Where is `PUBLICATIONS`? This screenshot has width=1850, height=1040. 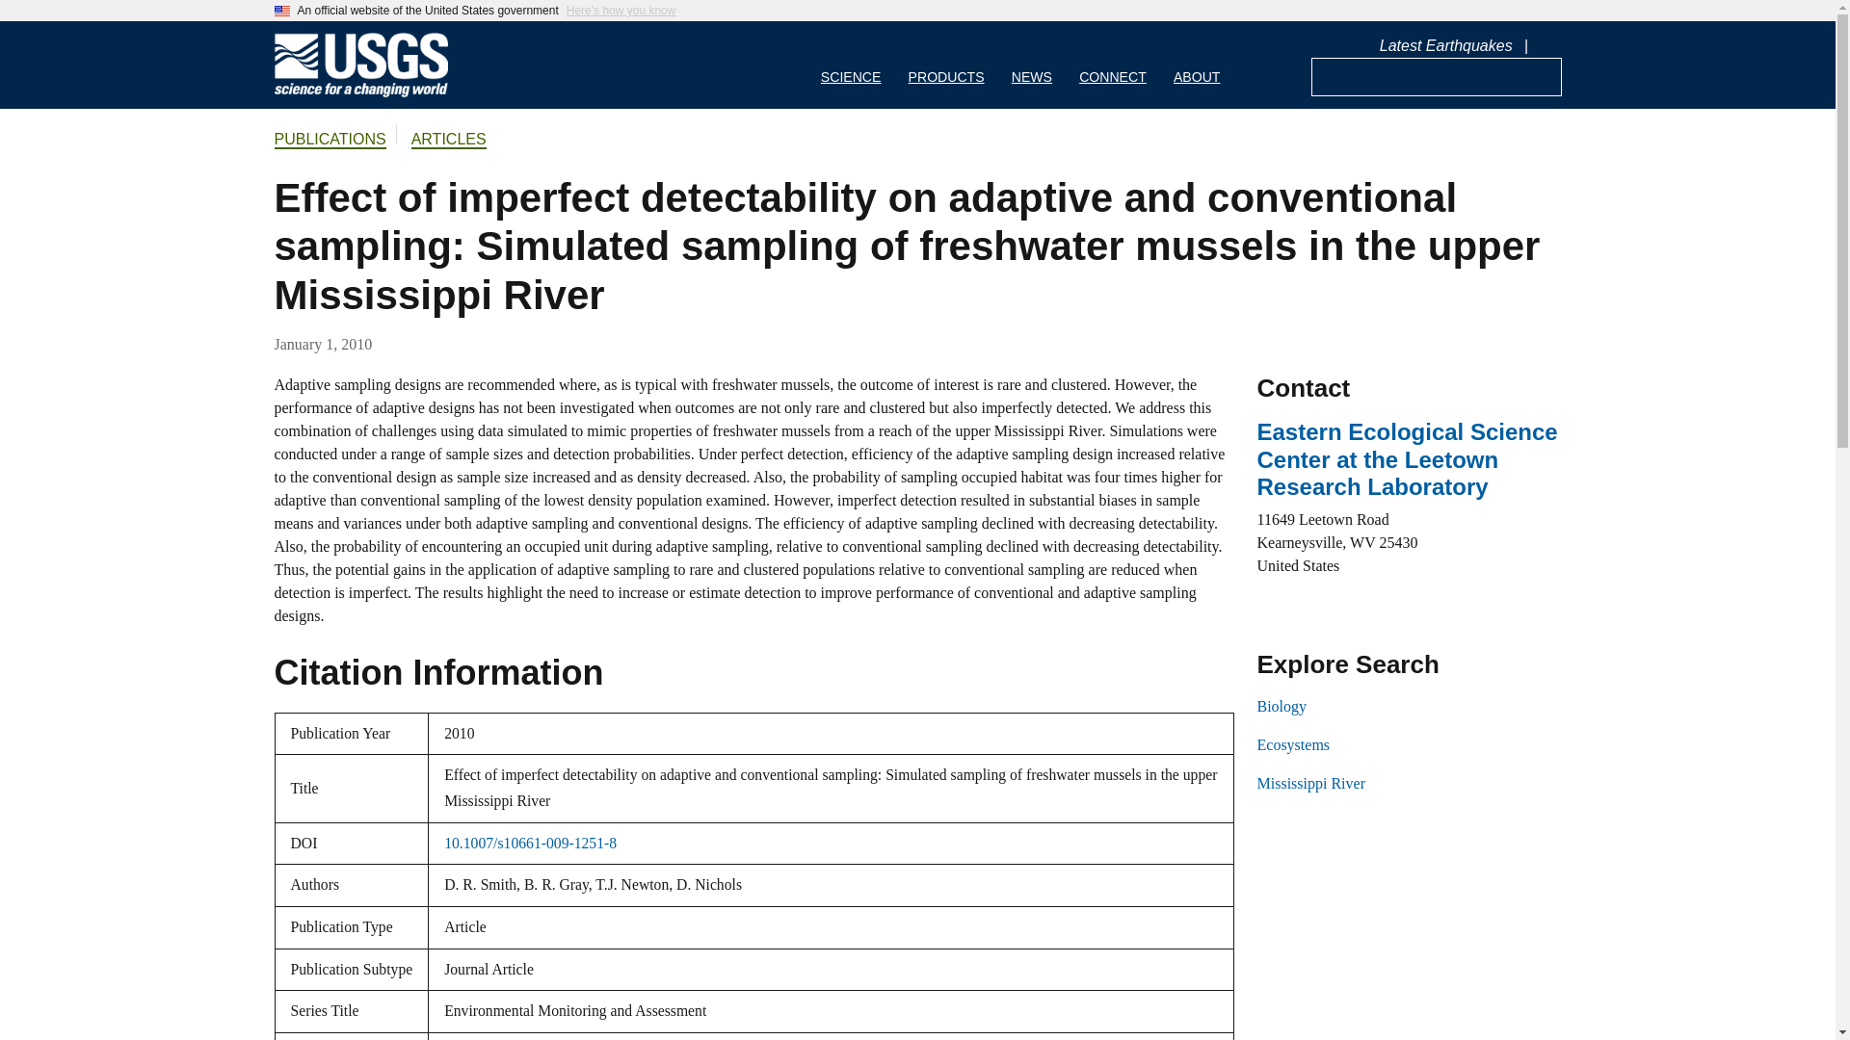 PUBLICATIONS is located at coordinates (330, 141).